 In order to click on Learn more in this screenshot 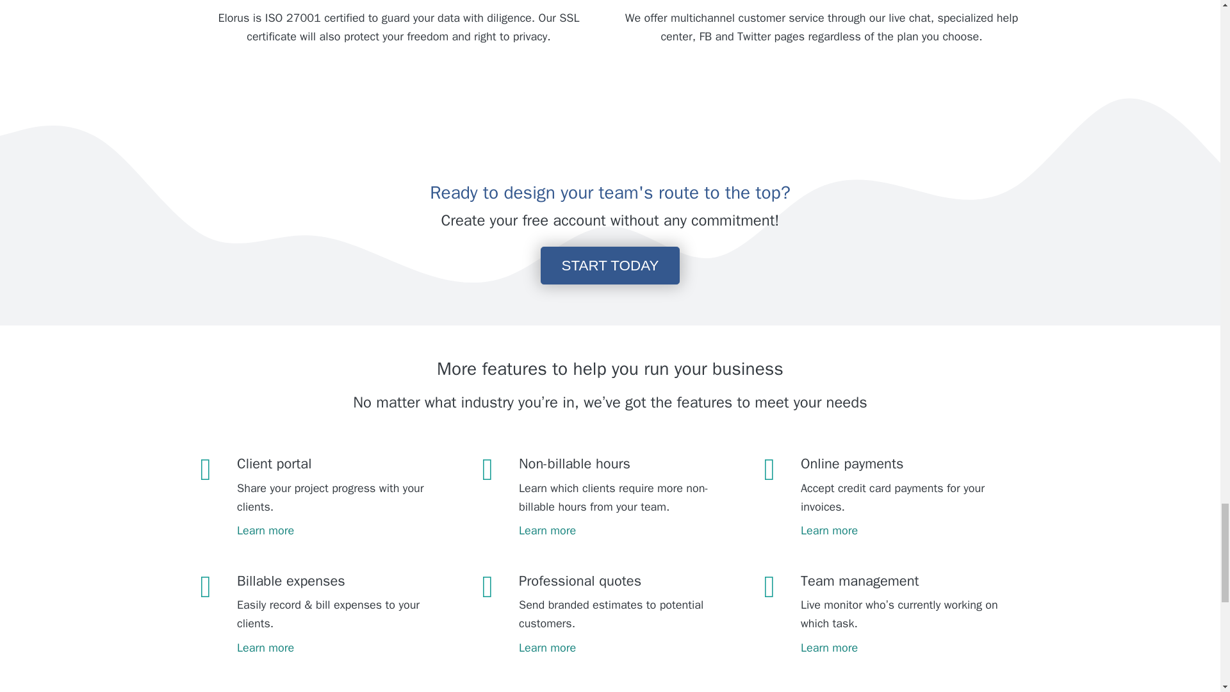, I will do `click(625, 646)`.